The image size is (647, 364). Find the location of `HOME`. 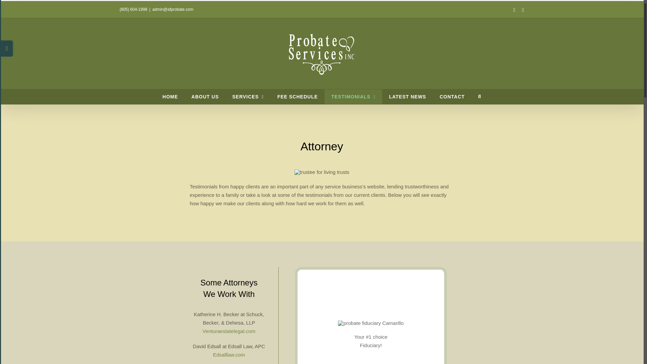

HOME is located at coordinates (170, 96).